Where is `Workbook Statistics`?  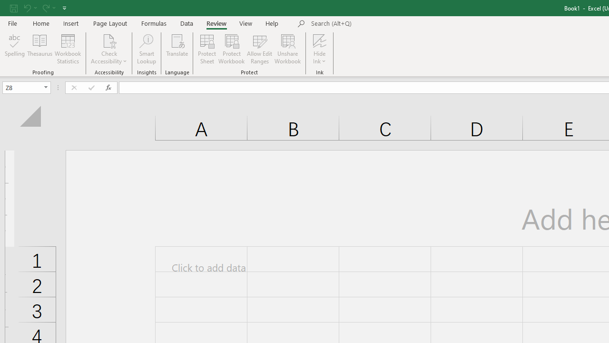
Workbook Statistics is located at coordinates (68, 49).